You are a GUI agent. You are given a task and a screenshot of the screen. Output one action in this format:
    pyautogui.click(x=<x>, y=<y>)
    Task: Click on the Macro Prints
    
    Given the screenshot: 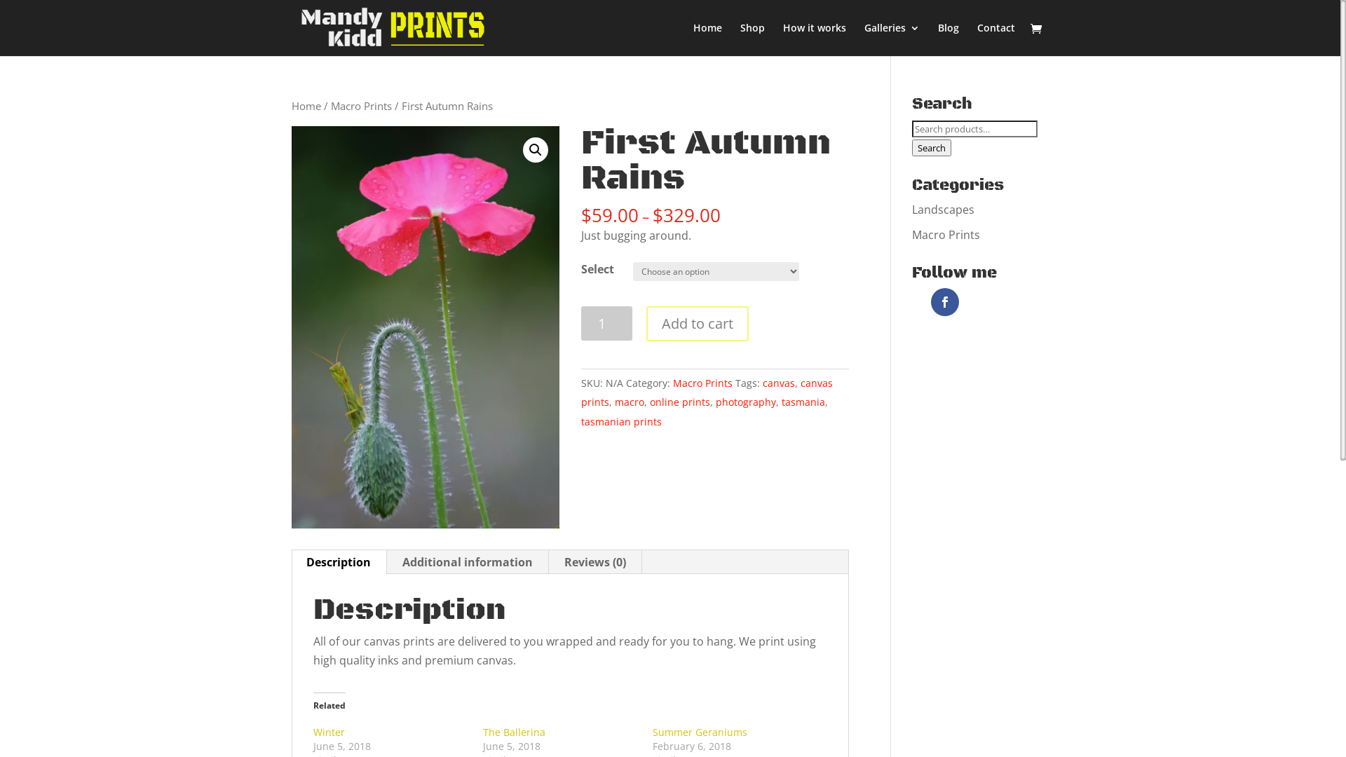 What is the action you would take?
    pyautogui.click(x=946, y=235)
    